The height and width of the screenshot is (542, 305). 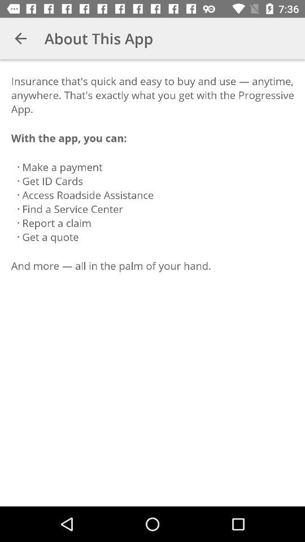 I want to click on choose the item to the left of the about this app item, so click(x=20, y=38).